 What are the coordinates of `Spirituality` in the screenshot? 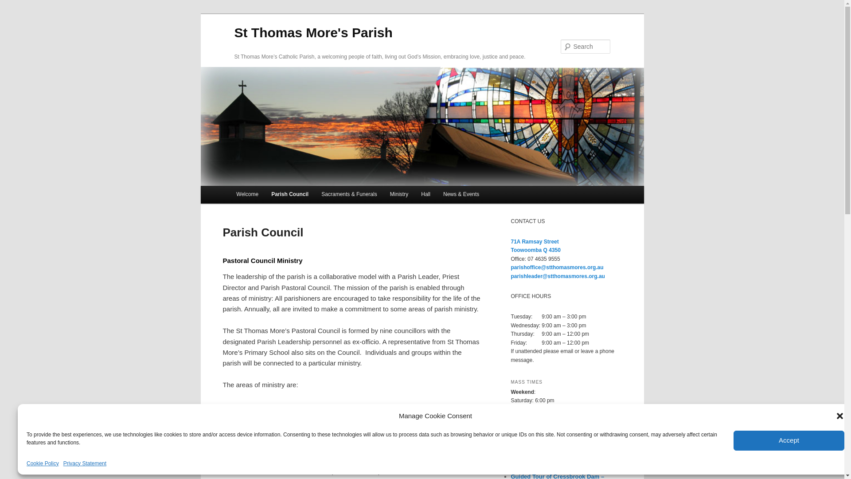 It's located at (277, 406).